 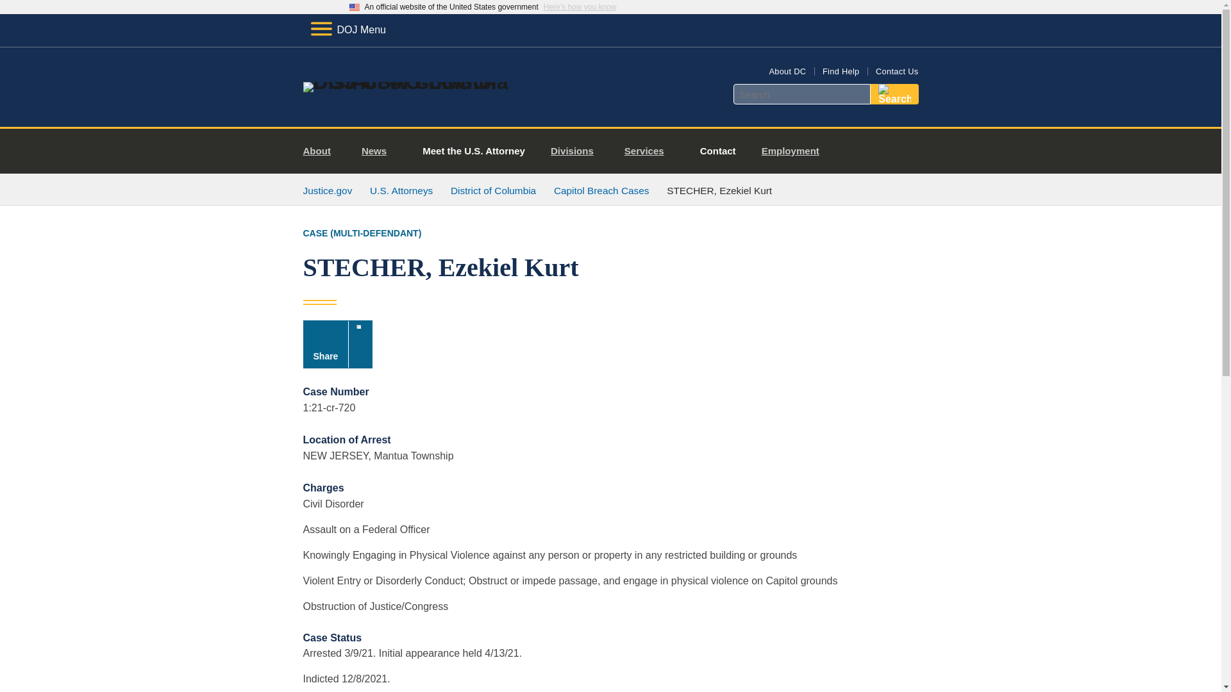 I want to click on District of Columbia, so click(x=492, y=190).